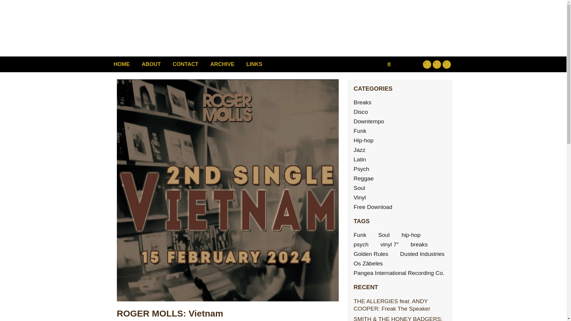  Describe the element at coordinates (151, 64) in the screenshot. I see `ABOUT` at that location.